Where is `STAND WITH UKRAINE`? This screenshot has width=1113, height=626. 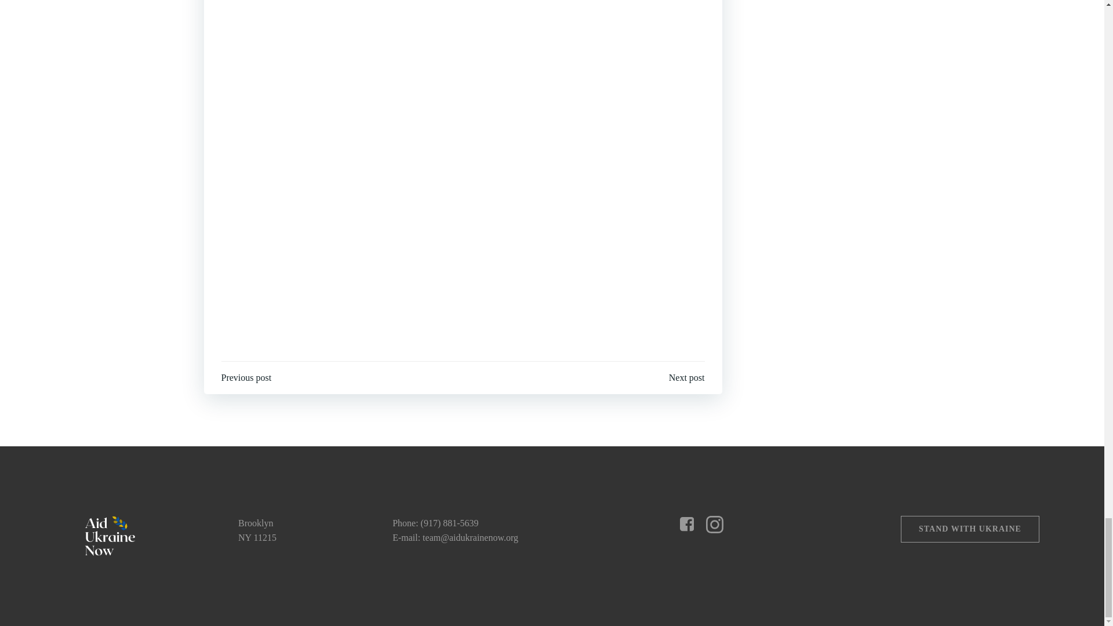
STAND WITH UKRAINE is located at coordinates (970, 529).